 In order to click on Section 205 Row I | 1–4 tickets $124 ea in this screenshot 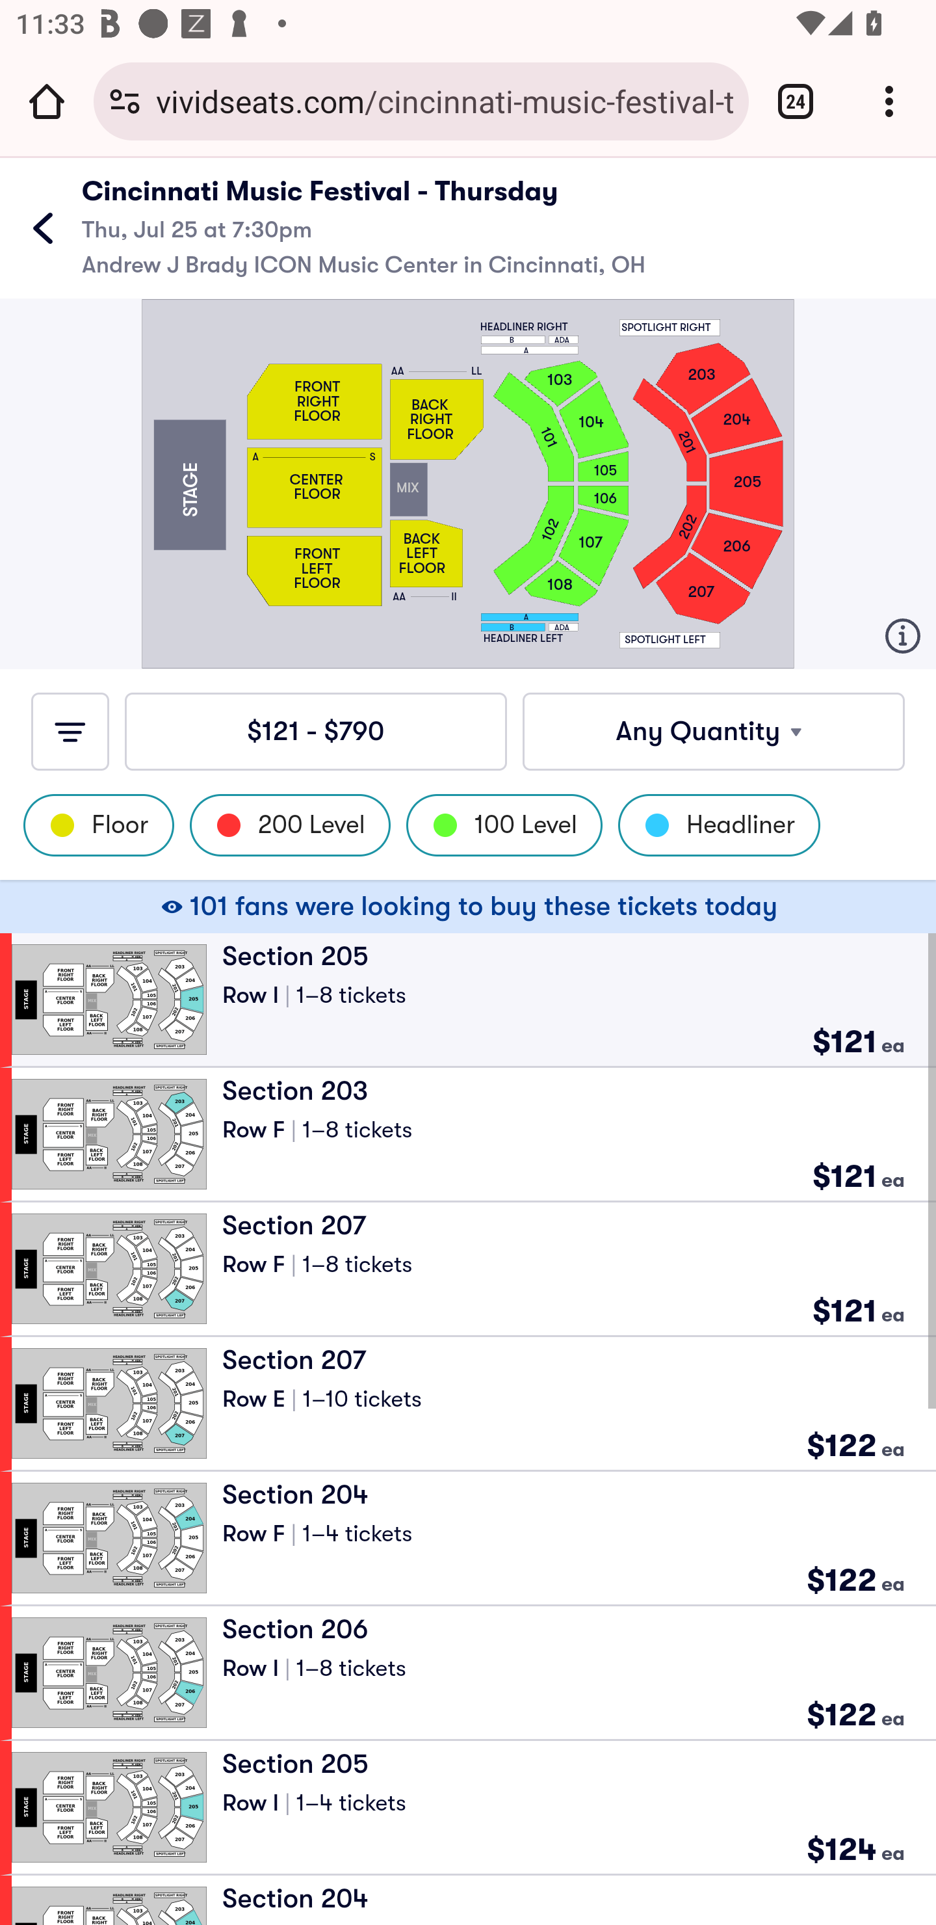, I will do `click(473, 1807)`.